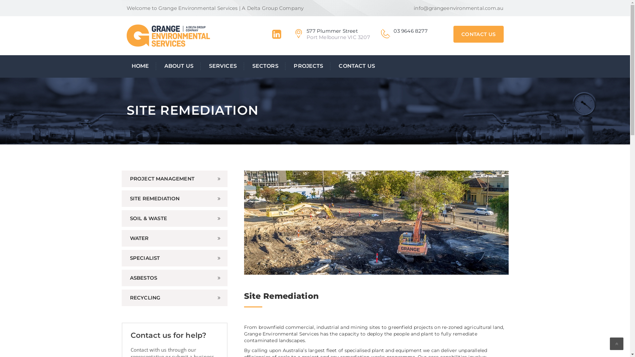 Image resolution: width=635 pixels, height=357 pixels. Describe the element at coordinates (175, 238) in the screenshot. I see `WATER` at that location.